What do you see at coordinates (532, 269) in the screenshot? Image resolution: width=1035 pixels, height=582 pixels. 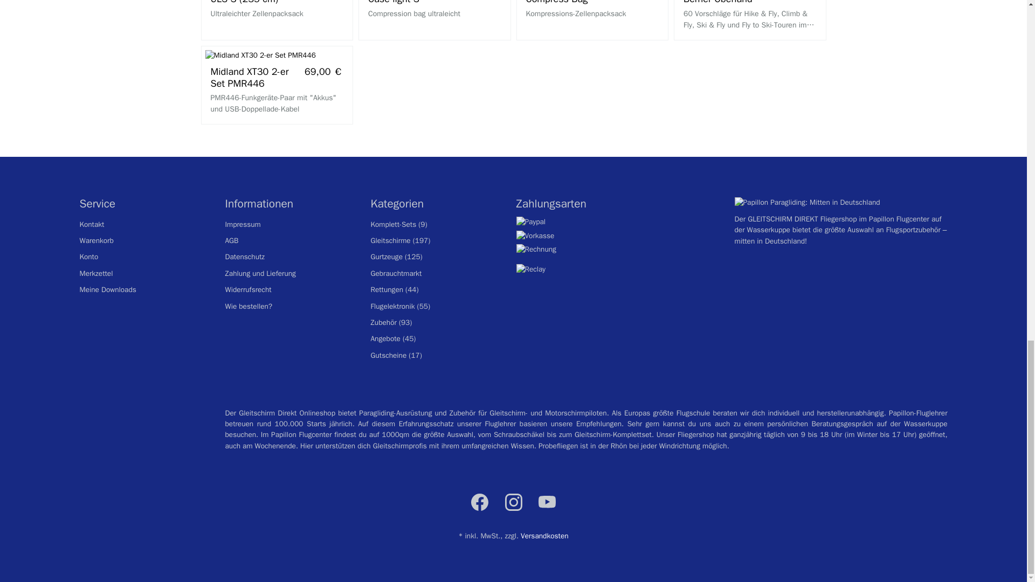 I see `Reclay` at bounding box center [532, 269].